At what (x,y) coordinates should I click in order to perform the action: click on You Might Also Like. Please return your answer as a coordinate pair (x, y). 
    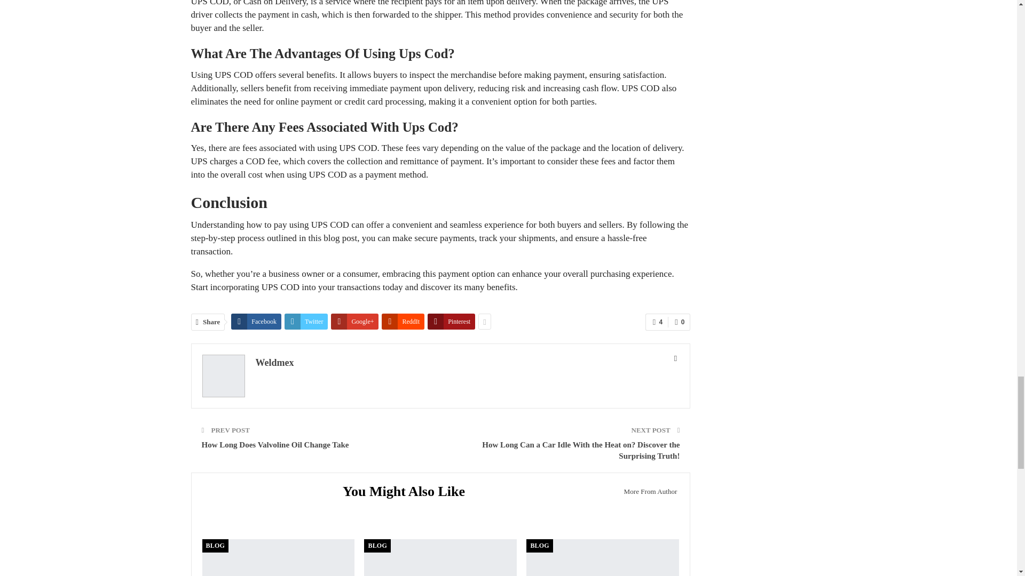
    Looking at the image, I should click on (408, 493).